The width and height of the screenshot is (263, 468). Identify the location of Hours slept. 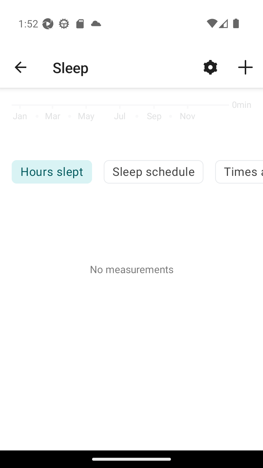
(52, 172).